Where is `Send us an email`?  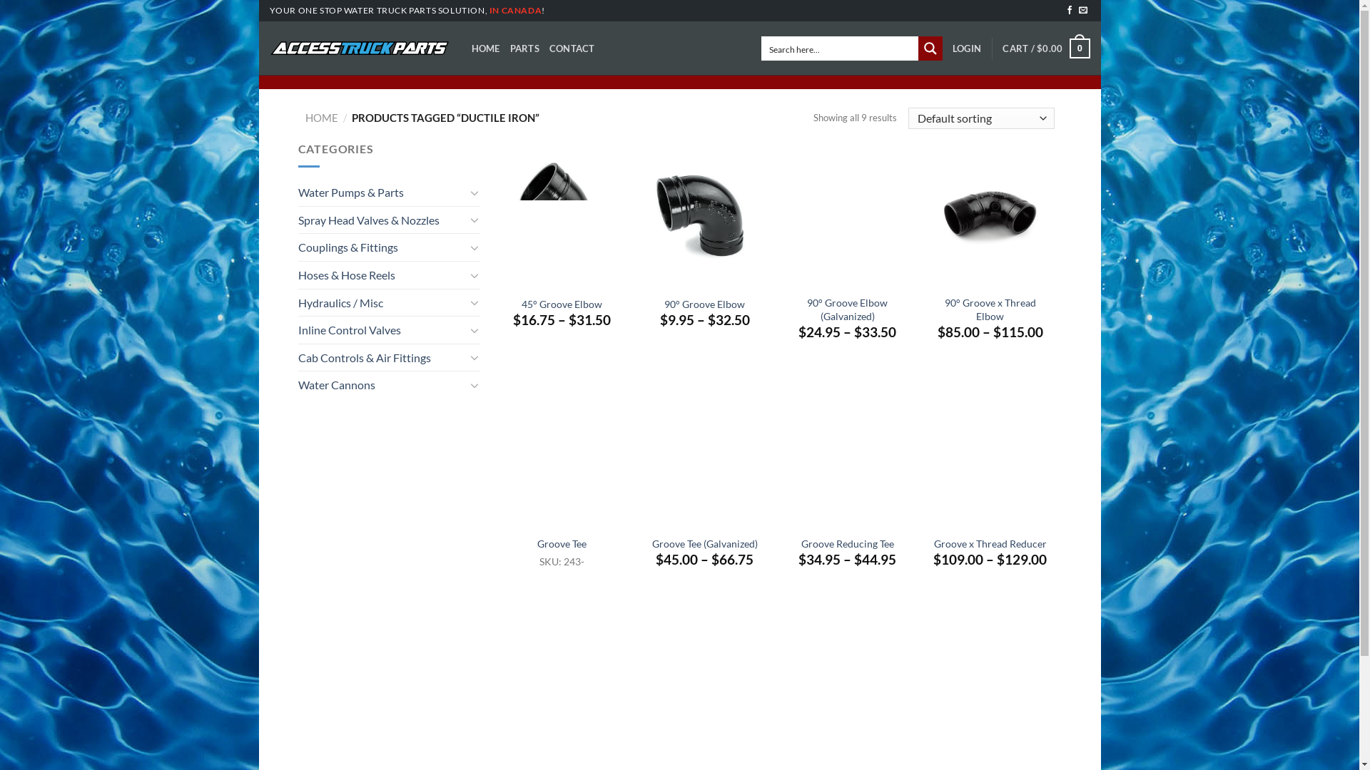 Send us an email is located at coordinates (1083, 11).